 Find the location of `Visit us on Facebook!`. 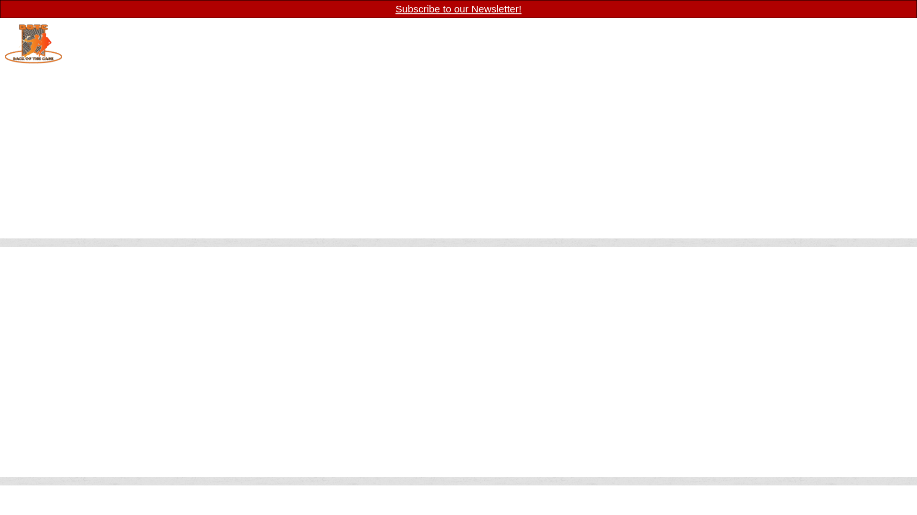

Visit us on Facebook! is located at coordinates (832, 33).